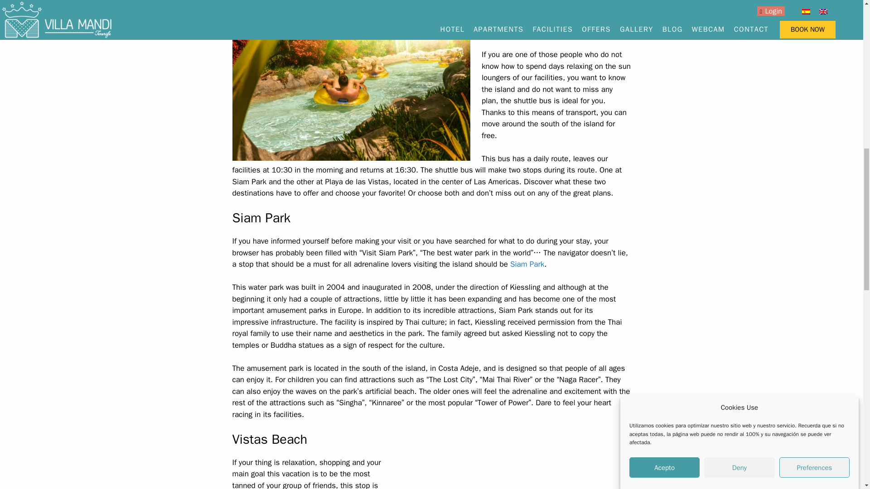 The image size is (870, 489). What do you see at coordinates (815, 82) in the screenshot?
I see `Preferences` at bounding box center [815, 82].